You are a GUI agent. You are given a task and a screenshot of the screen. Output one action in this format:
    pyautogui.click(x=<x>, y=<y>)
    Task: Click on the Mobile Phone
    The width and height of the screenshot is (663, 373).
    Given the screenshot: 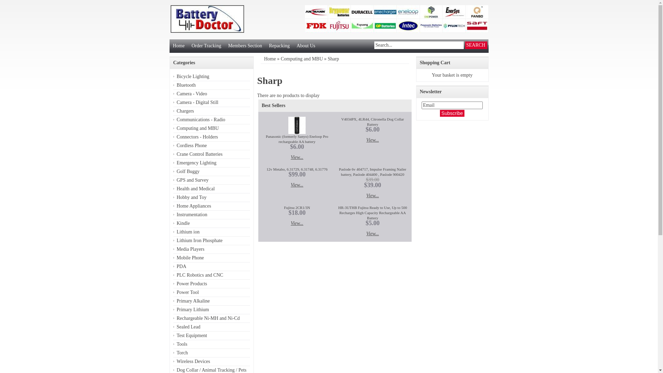 What is the action you would take?
    pyautogui.click(x=212, y=258)
    